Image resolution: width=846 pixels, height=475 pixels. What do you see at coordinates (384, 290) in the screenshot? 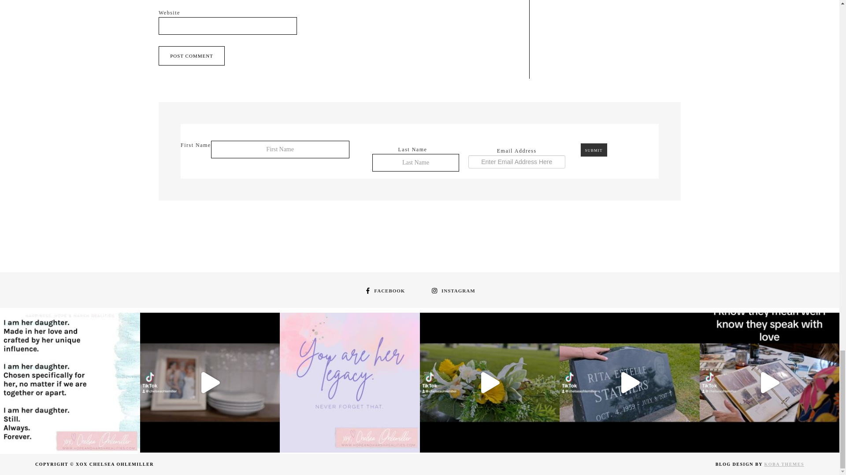
I see `FACEBOOK` at bounding box center [384, 290].